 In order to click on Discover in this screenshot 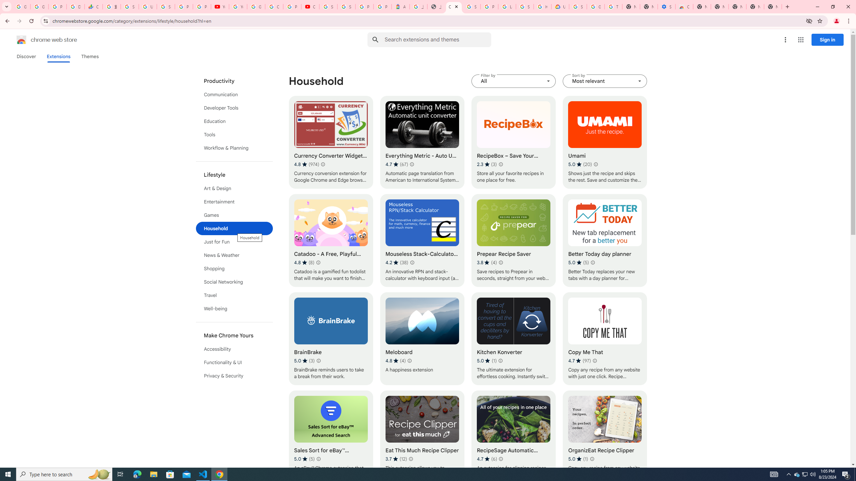, I will do `click(26, 56)`.